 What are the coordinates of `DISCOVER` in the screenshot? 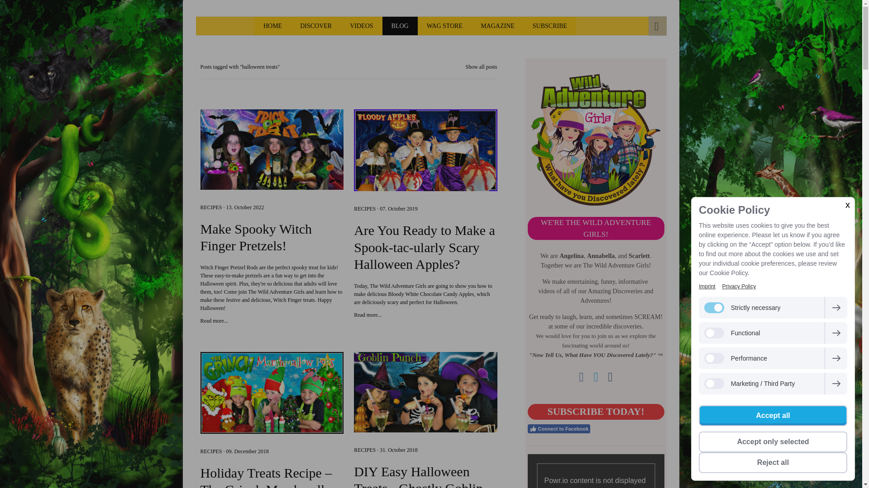 It's located at (316, 25).